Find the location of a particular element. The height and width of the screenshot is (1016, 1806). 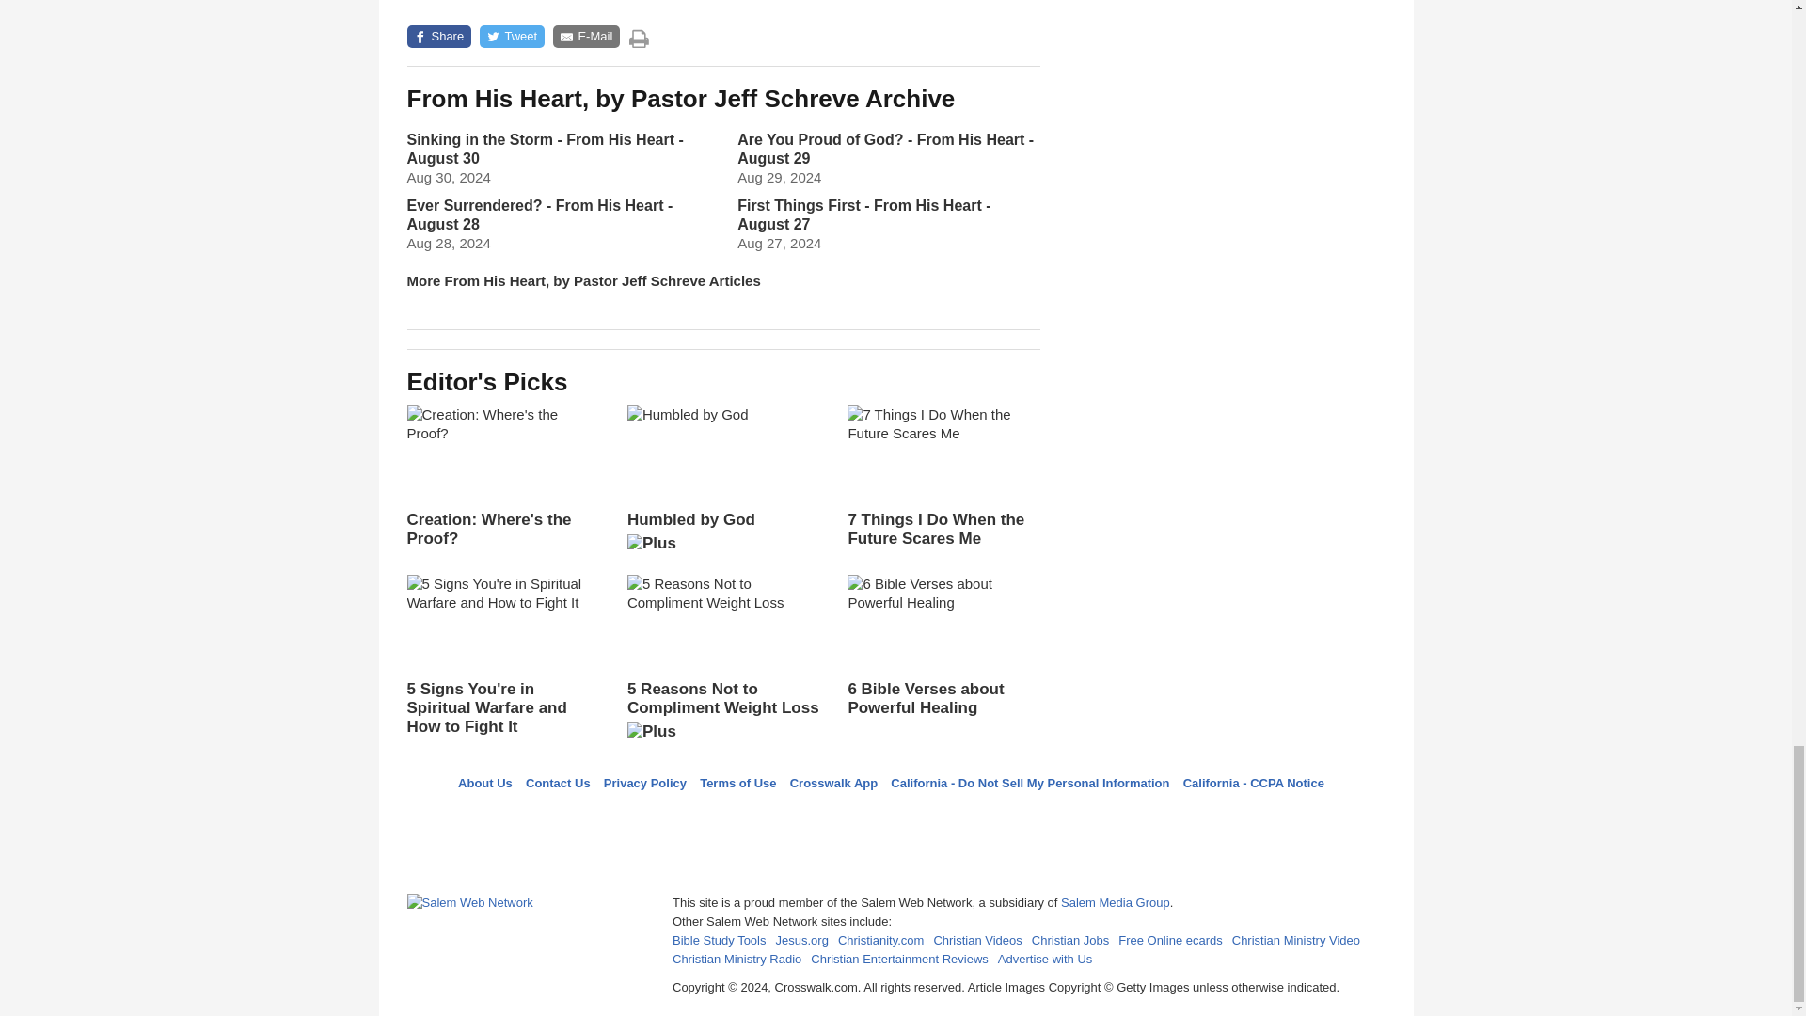

6 Bible Verses about Powerful Healing is located at coordinates (943, 645).